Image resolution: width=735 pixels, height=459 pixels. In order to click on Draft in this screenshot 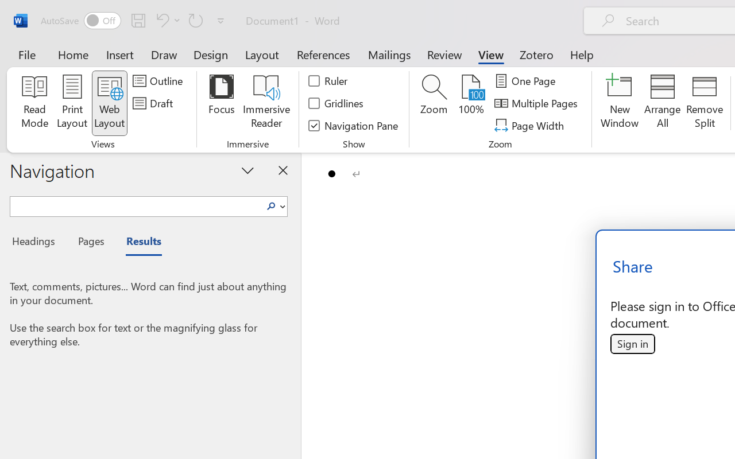, I will do `click(154, 103)`.